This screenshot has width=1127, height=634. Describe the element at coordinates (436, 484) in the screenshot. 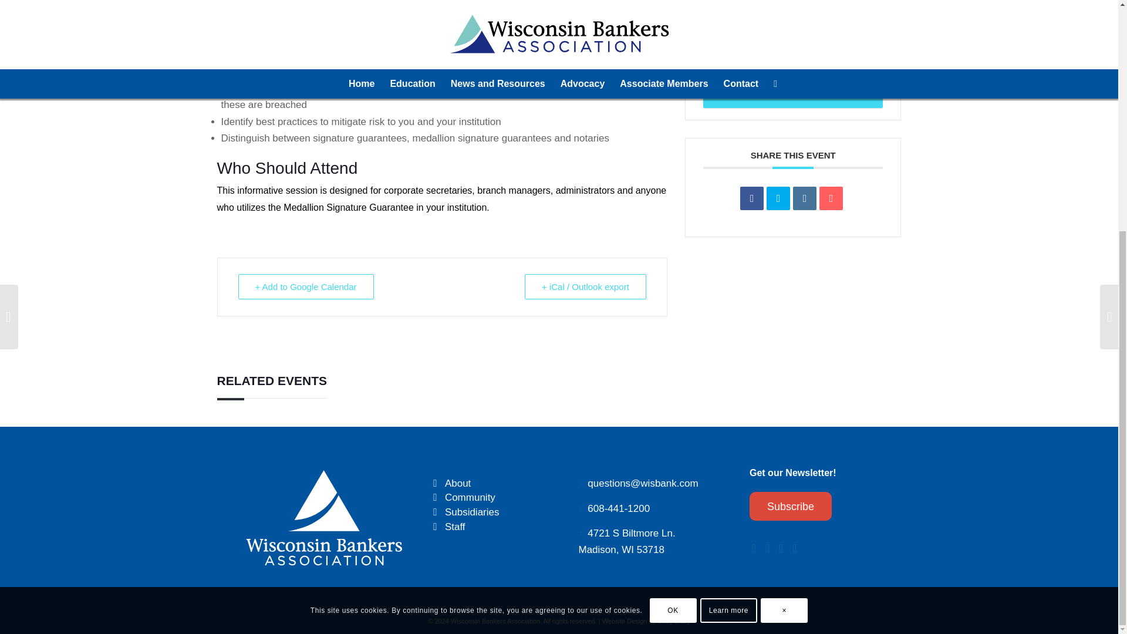

I see `About` at that location.